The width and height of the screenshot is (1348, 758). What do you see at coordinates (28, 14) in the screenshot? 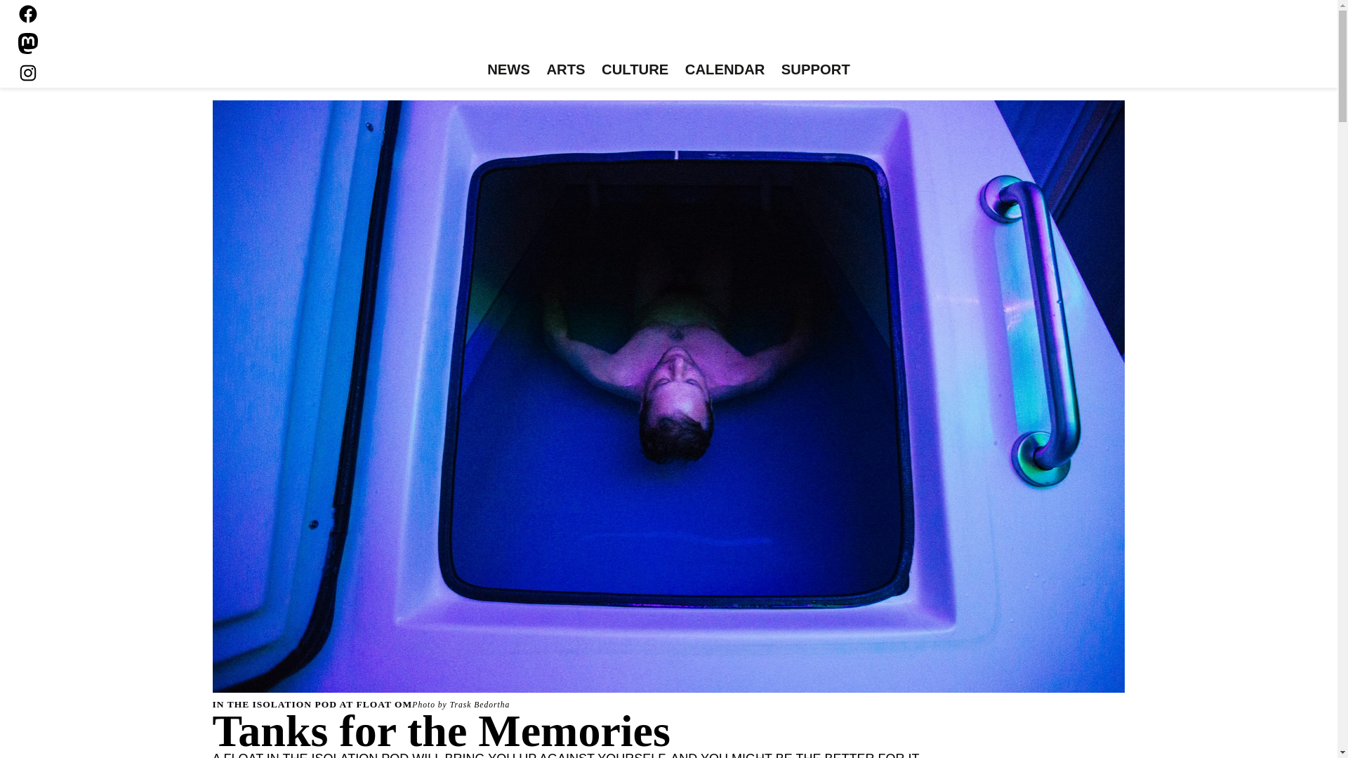
I see `Facebook` at bounding box center [28, 14].